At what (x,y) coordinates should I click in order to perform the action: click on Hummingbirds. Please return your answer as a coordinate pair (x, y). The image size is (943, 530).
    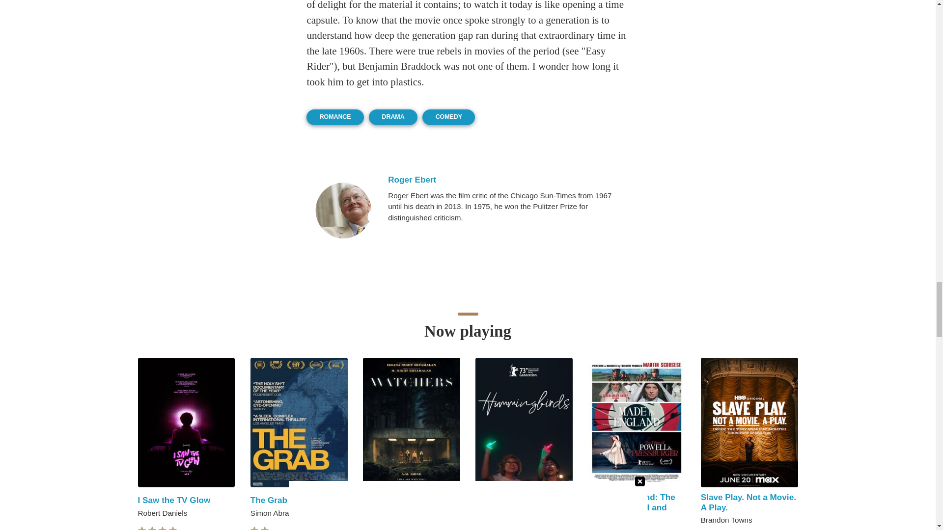
    Looking at the image, I should click on (505, 500).